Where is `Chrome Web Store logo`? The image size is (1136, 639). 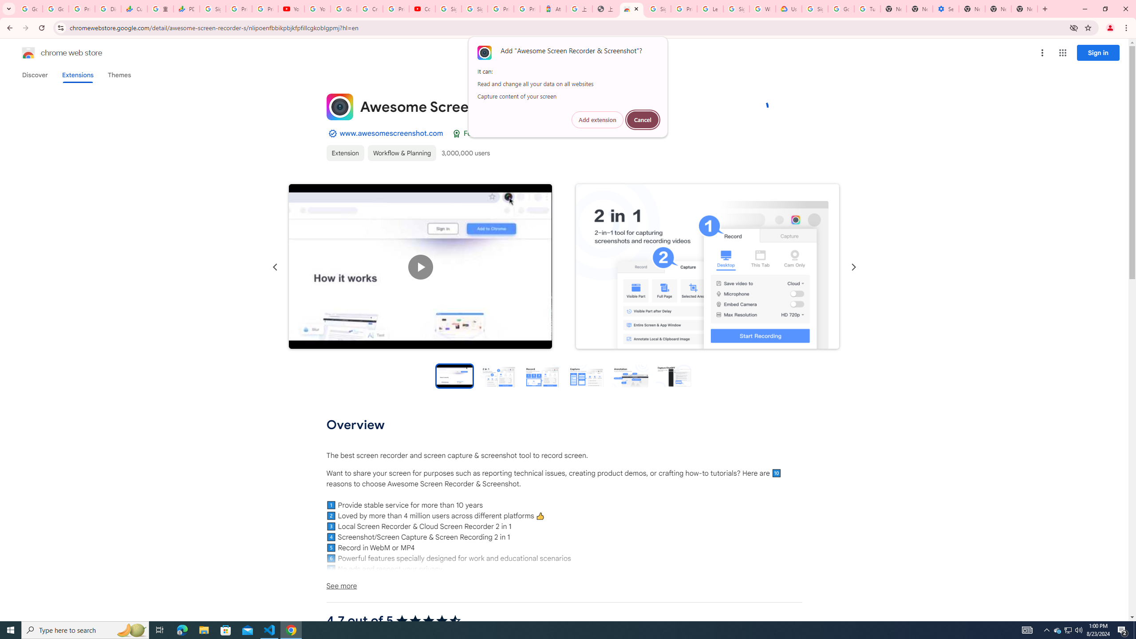 Chrome Web Store logo is located at coordinates (28, 53).